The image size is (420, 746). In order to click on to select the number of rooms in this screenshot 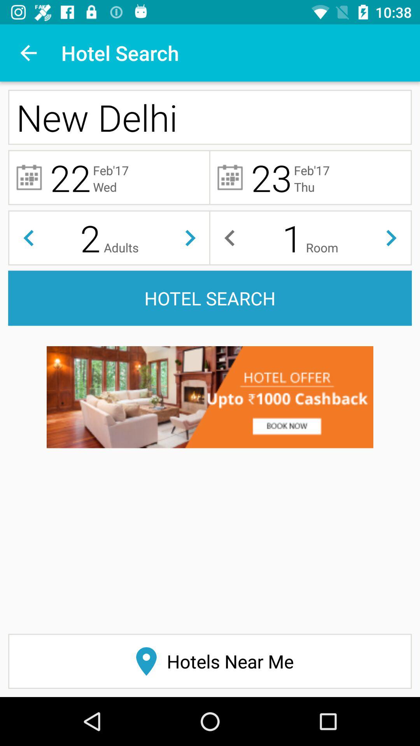, I will do `click(229, 238)`.